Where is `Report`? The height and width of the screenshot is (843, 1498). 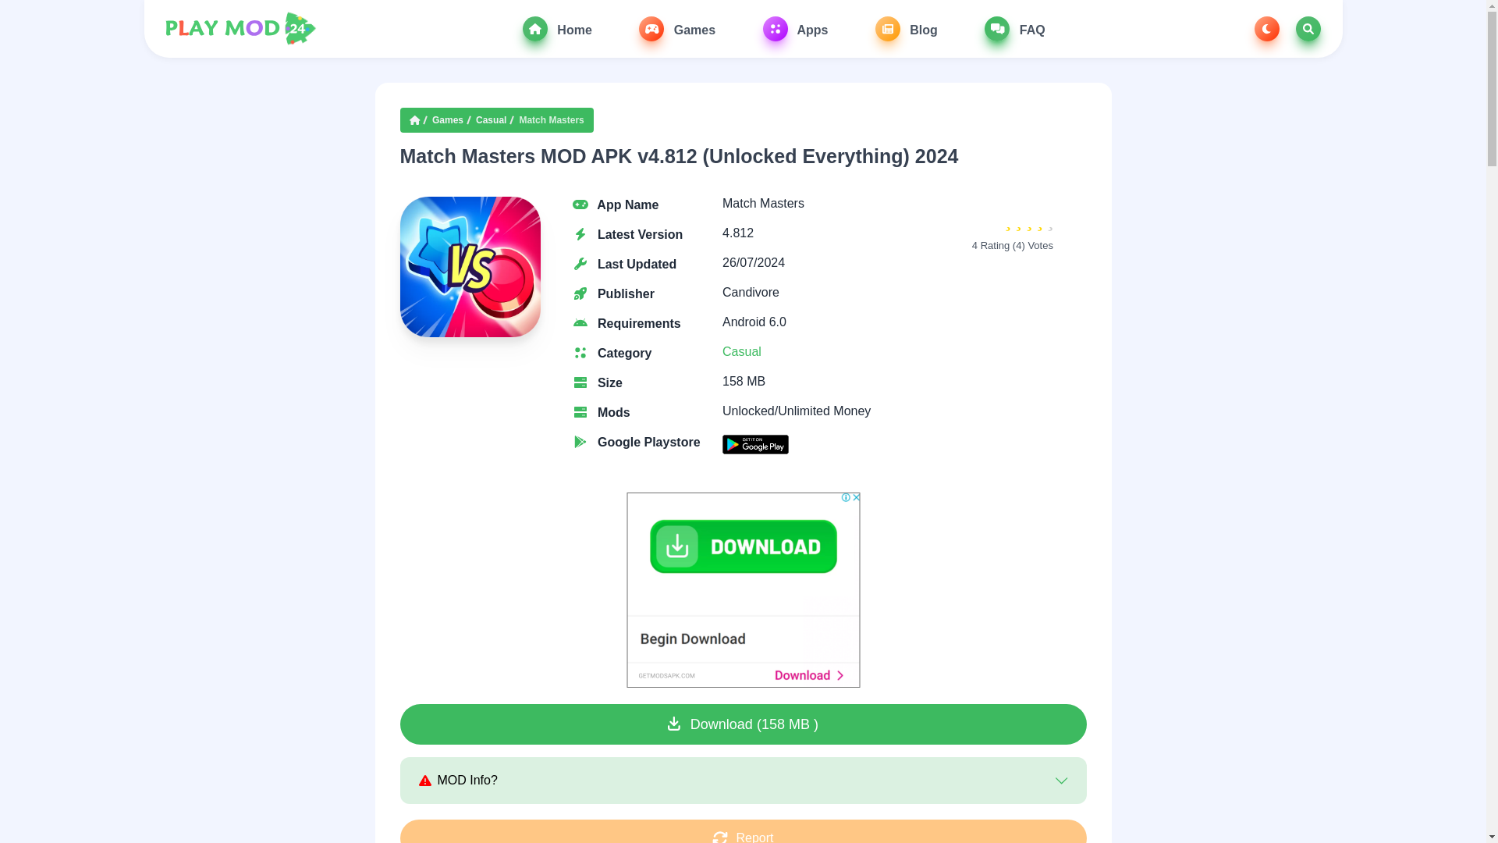 Report is located at coordinates (743, 831).